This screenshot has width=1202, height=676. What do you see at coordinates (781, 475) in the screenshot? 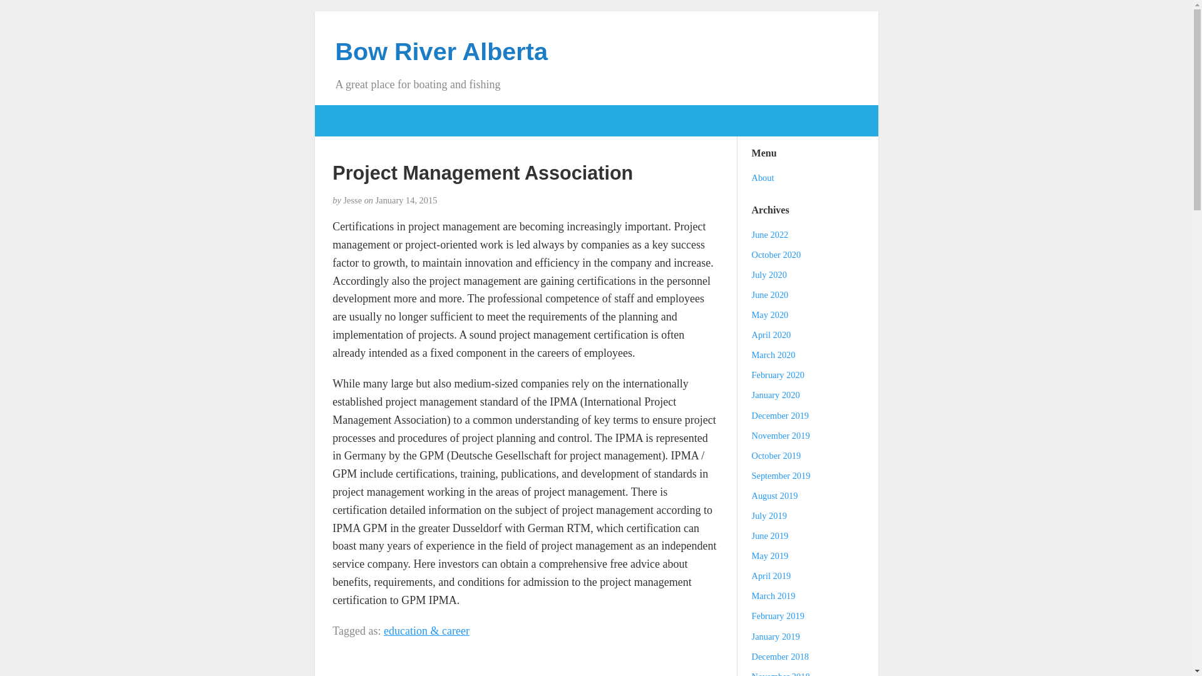
I see `September 2019` at bounding box center [781, 475].